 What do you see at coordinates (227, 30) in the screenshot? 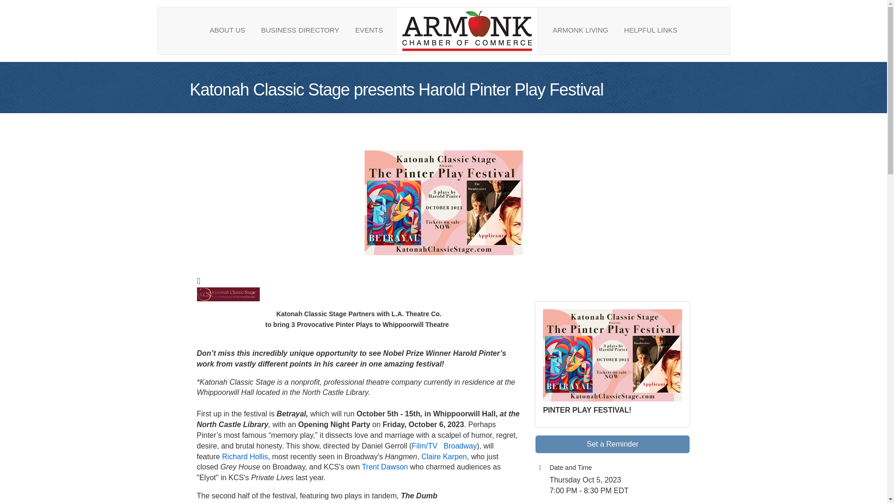
I see `ABOUT US` at bounding box center [227, 30].